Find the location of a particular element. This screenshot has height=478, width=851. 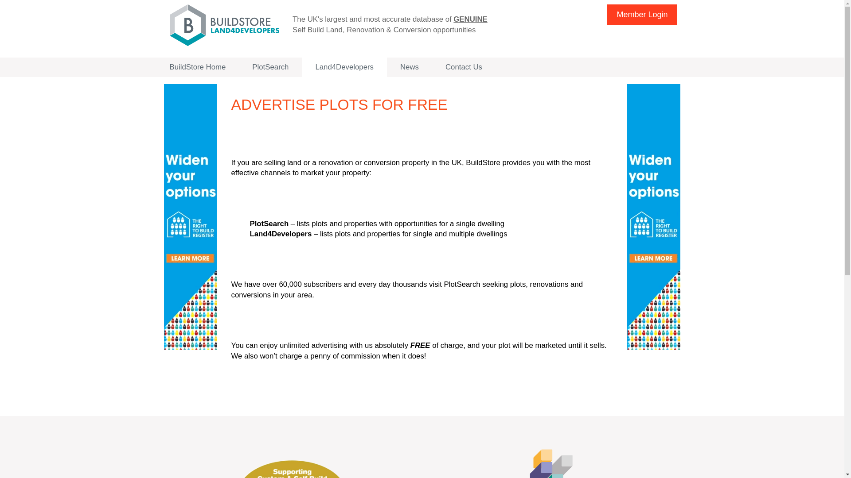

News is located at coordinates (410, 67).